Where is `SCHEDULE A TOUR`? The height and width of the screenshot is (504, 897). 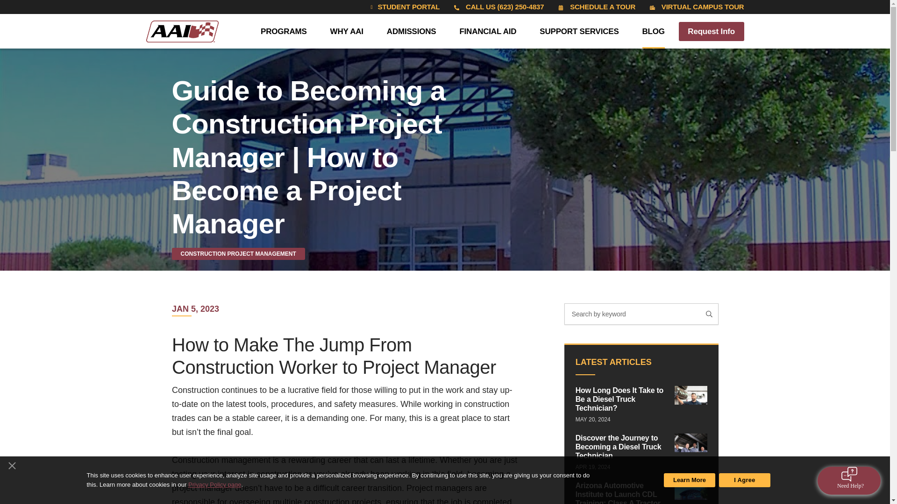
SCHEDULE A TOUR is located at coordinates (596, 7).